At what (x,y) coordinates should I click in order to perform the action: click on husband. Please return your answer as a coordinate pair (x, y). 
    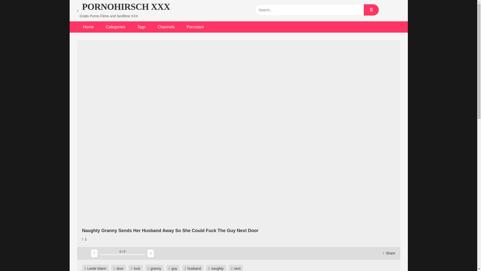
    Looking at the image, I should click on (193, 268).